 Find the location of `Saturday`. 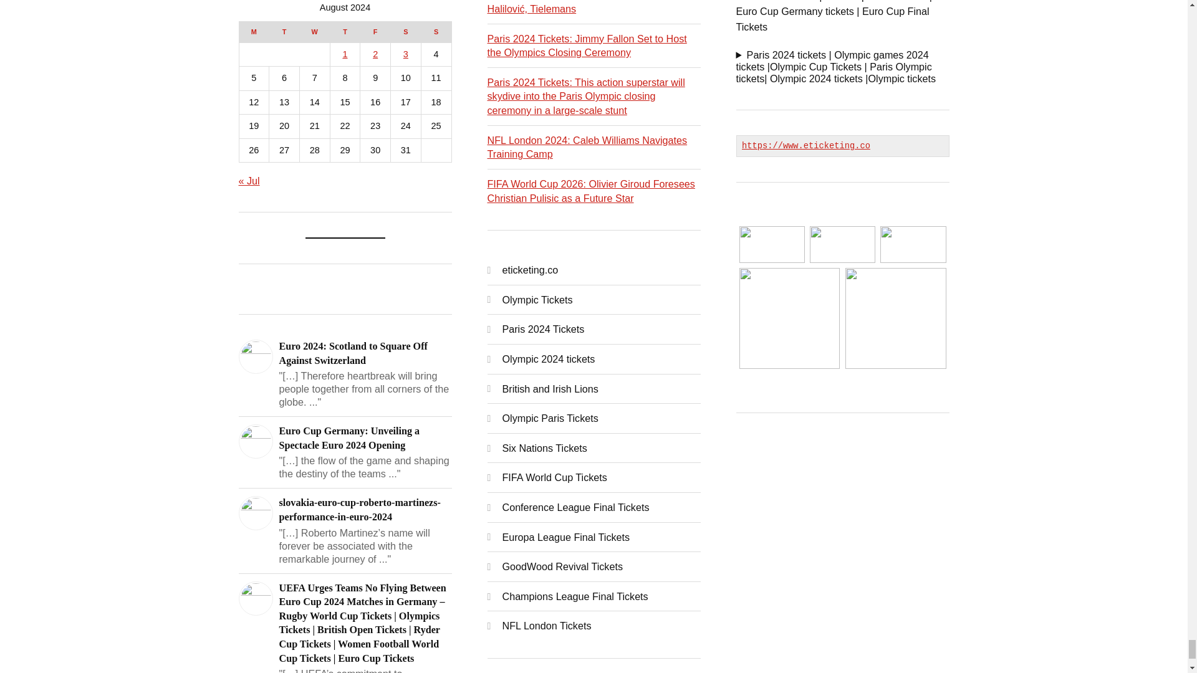

Saturday is located at coordinates (406, 31).